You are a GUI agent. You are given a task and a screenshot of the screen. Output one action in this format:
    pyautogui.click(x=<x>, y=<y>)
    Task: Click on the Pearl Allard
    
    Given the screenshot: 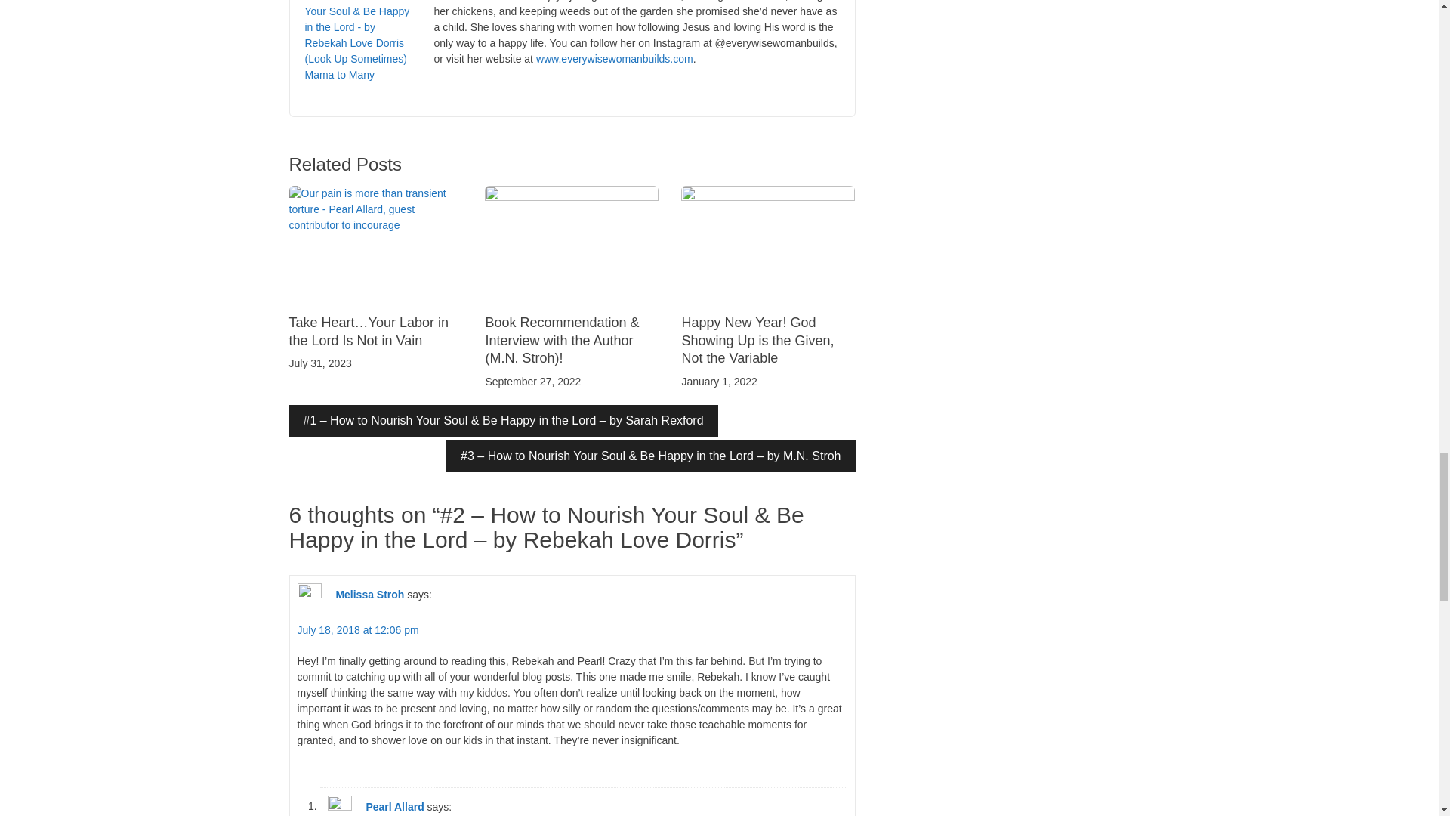 What is the action you would take?
    pyautogui.click(x=394, y=805)
    